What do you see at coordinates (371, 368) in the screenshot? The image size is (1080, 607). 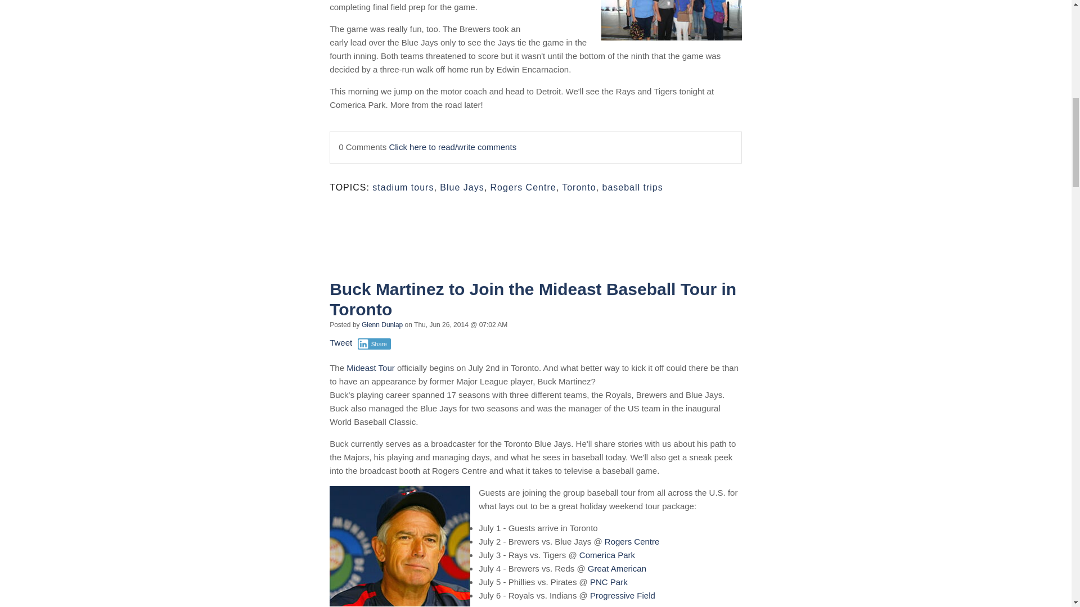 I see `Mideast Tour` at bounding box center [371, 368].